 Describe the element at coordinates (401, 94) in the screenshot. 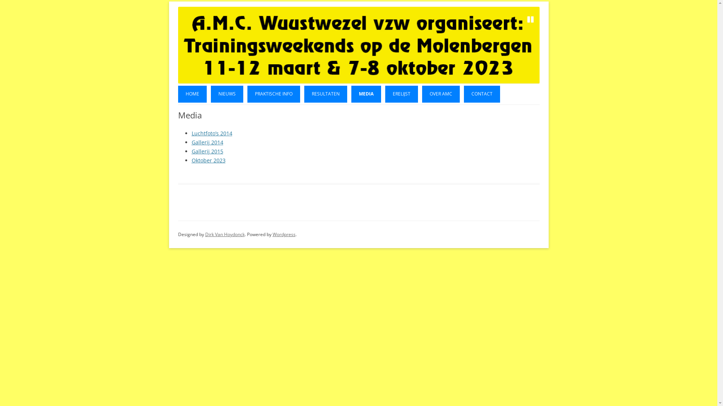

I see `ERELIJST` at that location.